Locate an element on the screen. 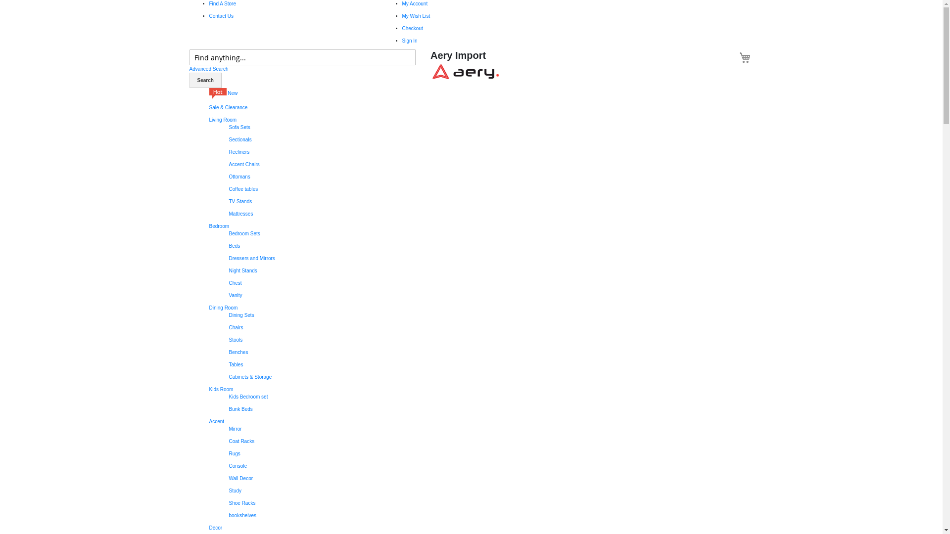 The image size is (950, 534). Study is located at coordinates (235, 490).